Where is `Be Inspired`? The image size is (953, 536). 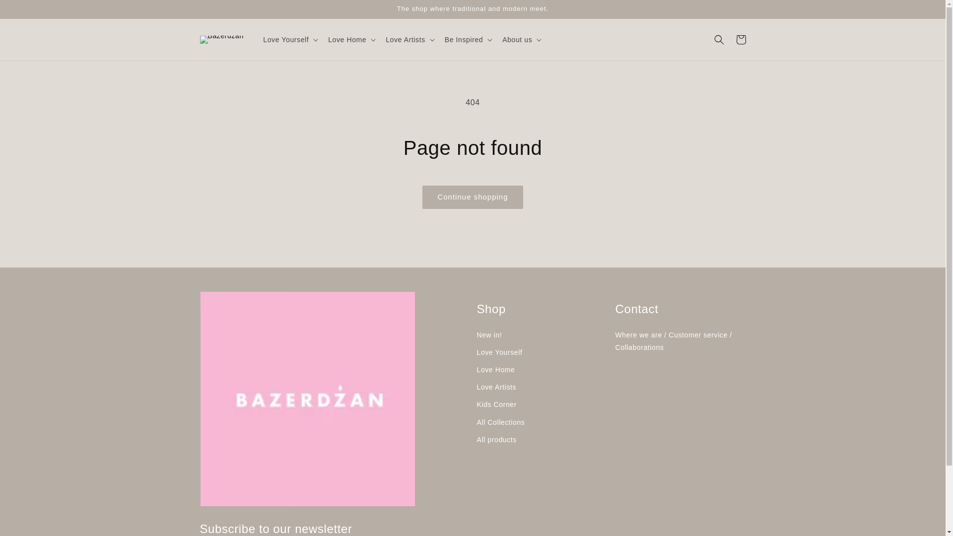 Be Inspired is located at coordinates (404, 352).